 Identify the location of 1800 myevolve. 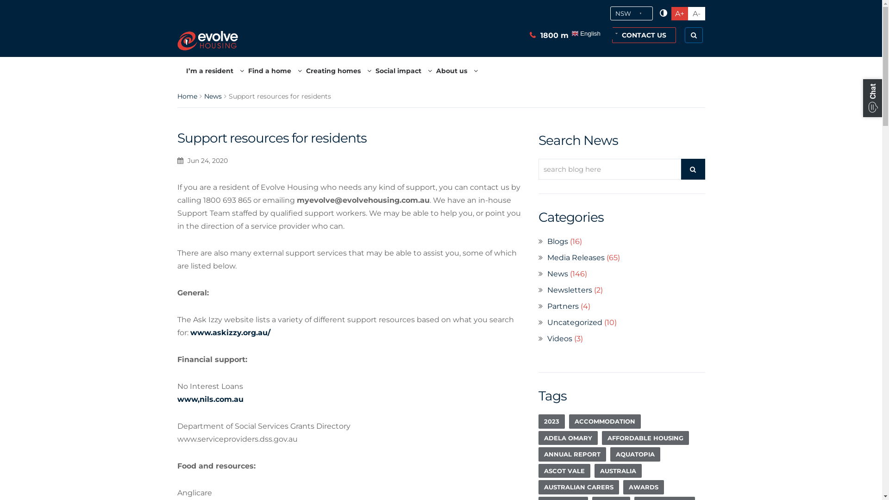
(567, 34).